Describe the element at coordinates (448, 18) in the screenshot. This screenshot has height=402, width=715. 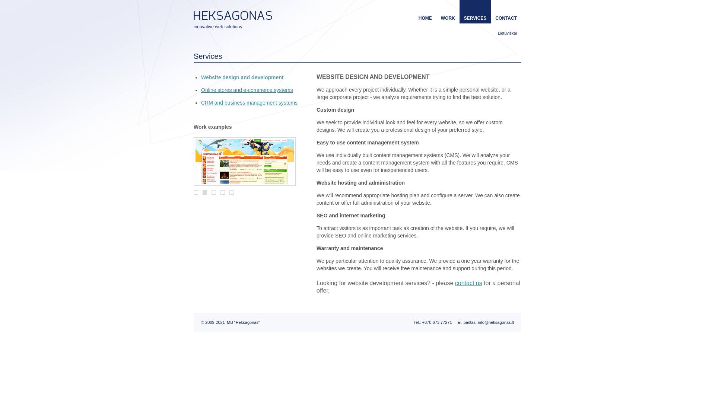
I see `WORK` at that location.